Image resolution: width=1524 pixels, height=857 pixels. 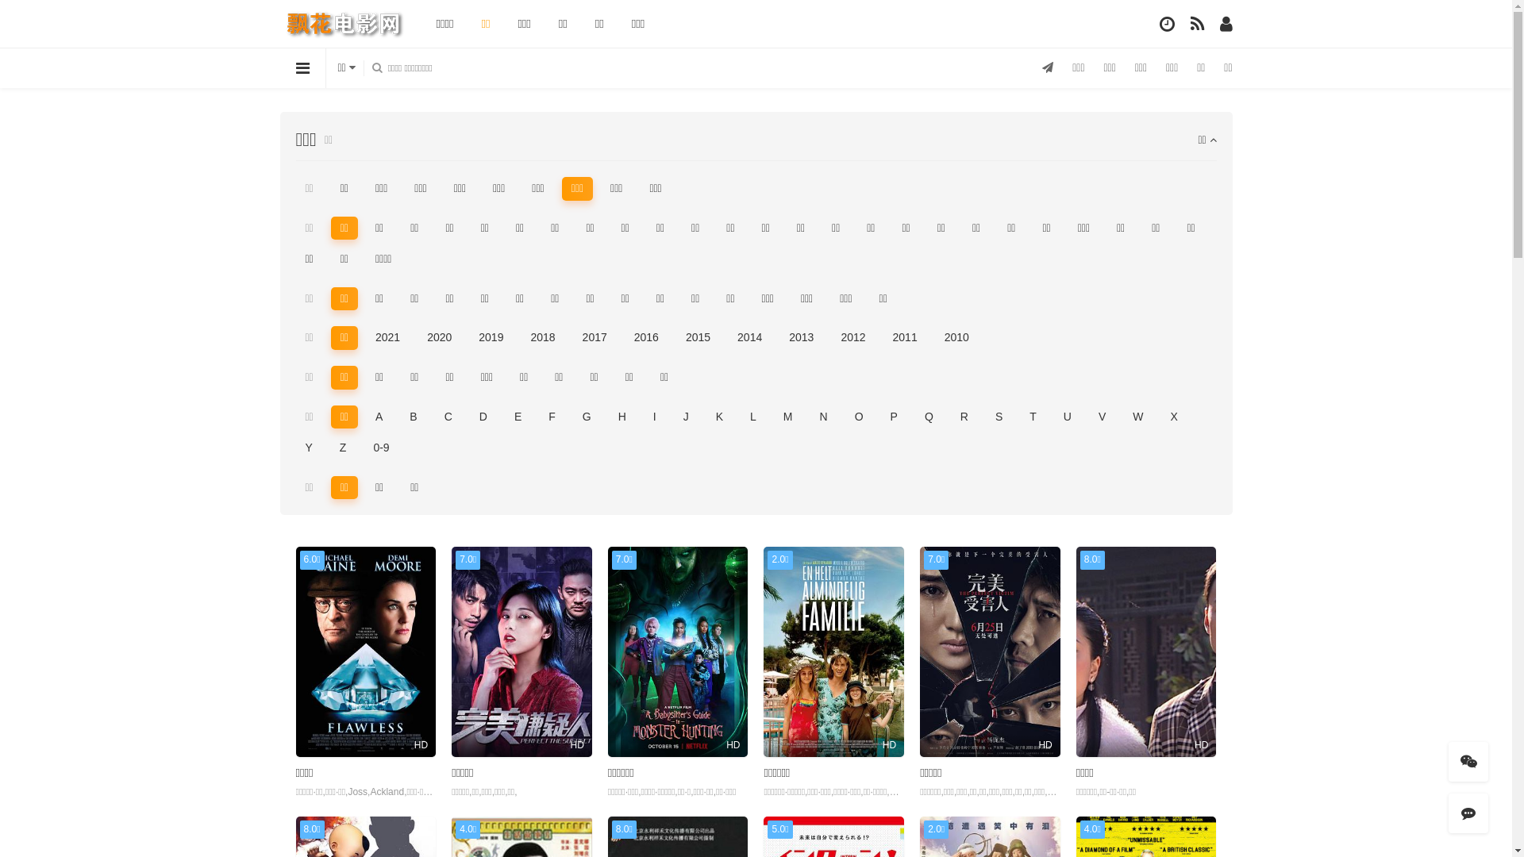 What do you see at coordinates (1102, 417) in the screenshot?
I see `V` at bounding box center [1102, 417].